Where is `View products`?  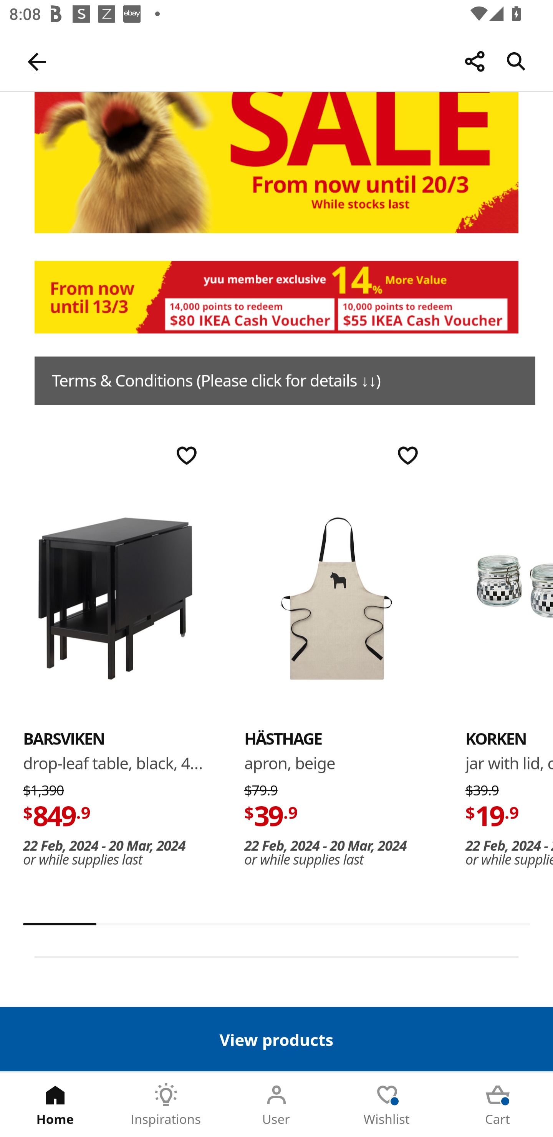
View products is located at coordinates (276, 1039).